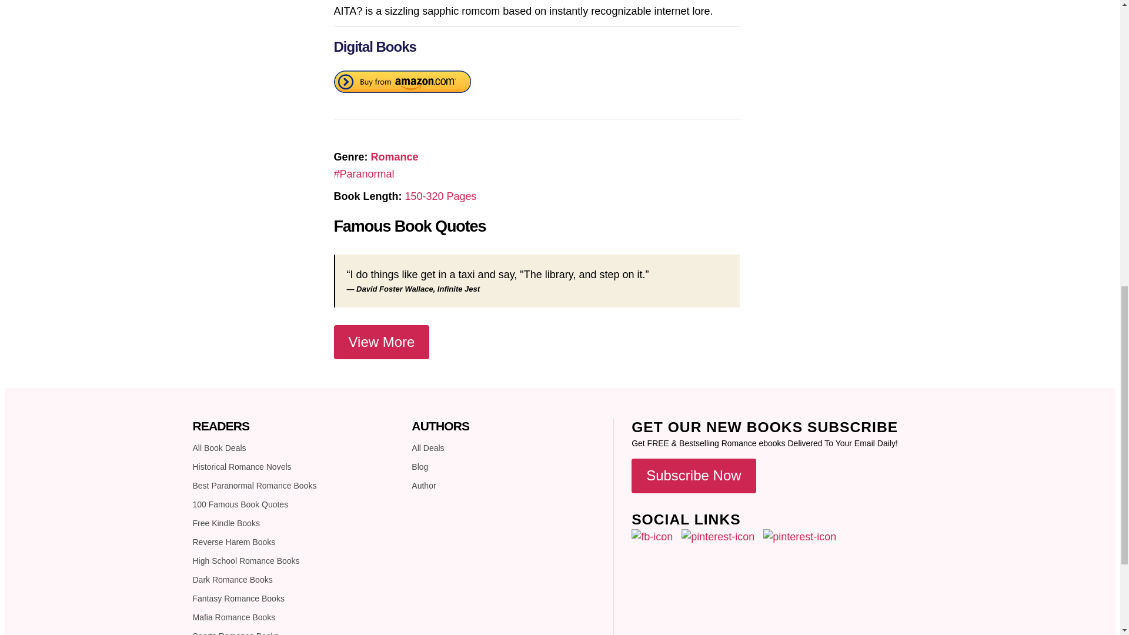  I want to click on Amazon, so click(402, 84).